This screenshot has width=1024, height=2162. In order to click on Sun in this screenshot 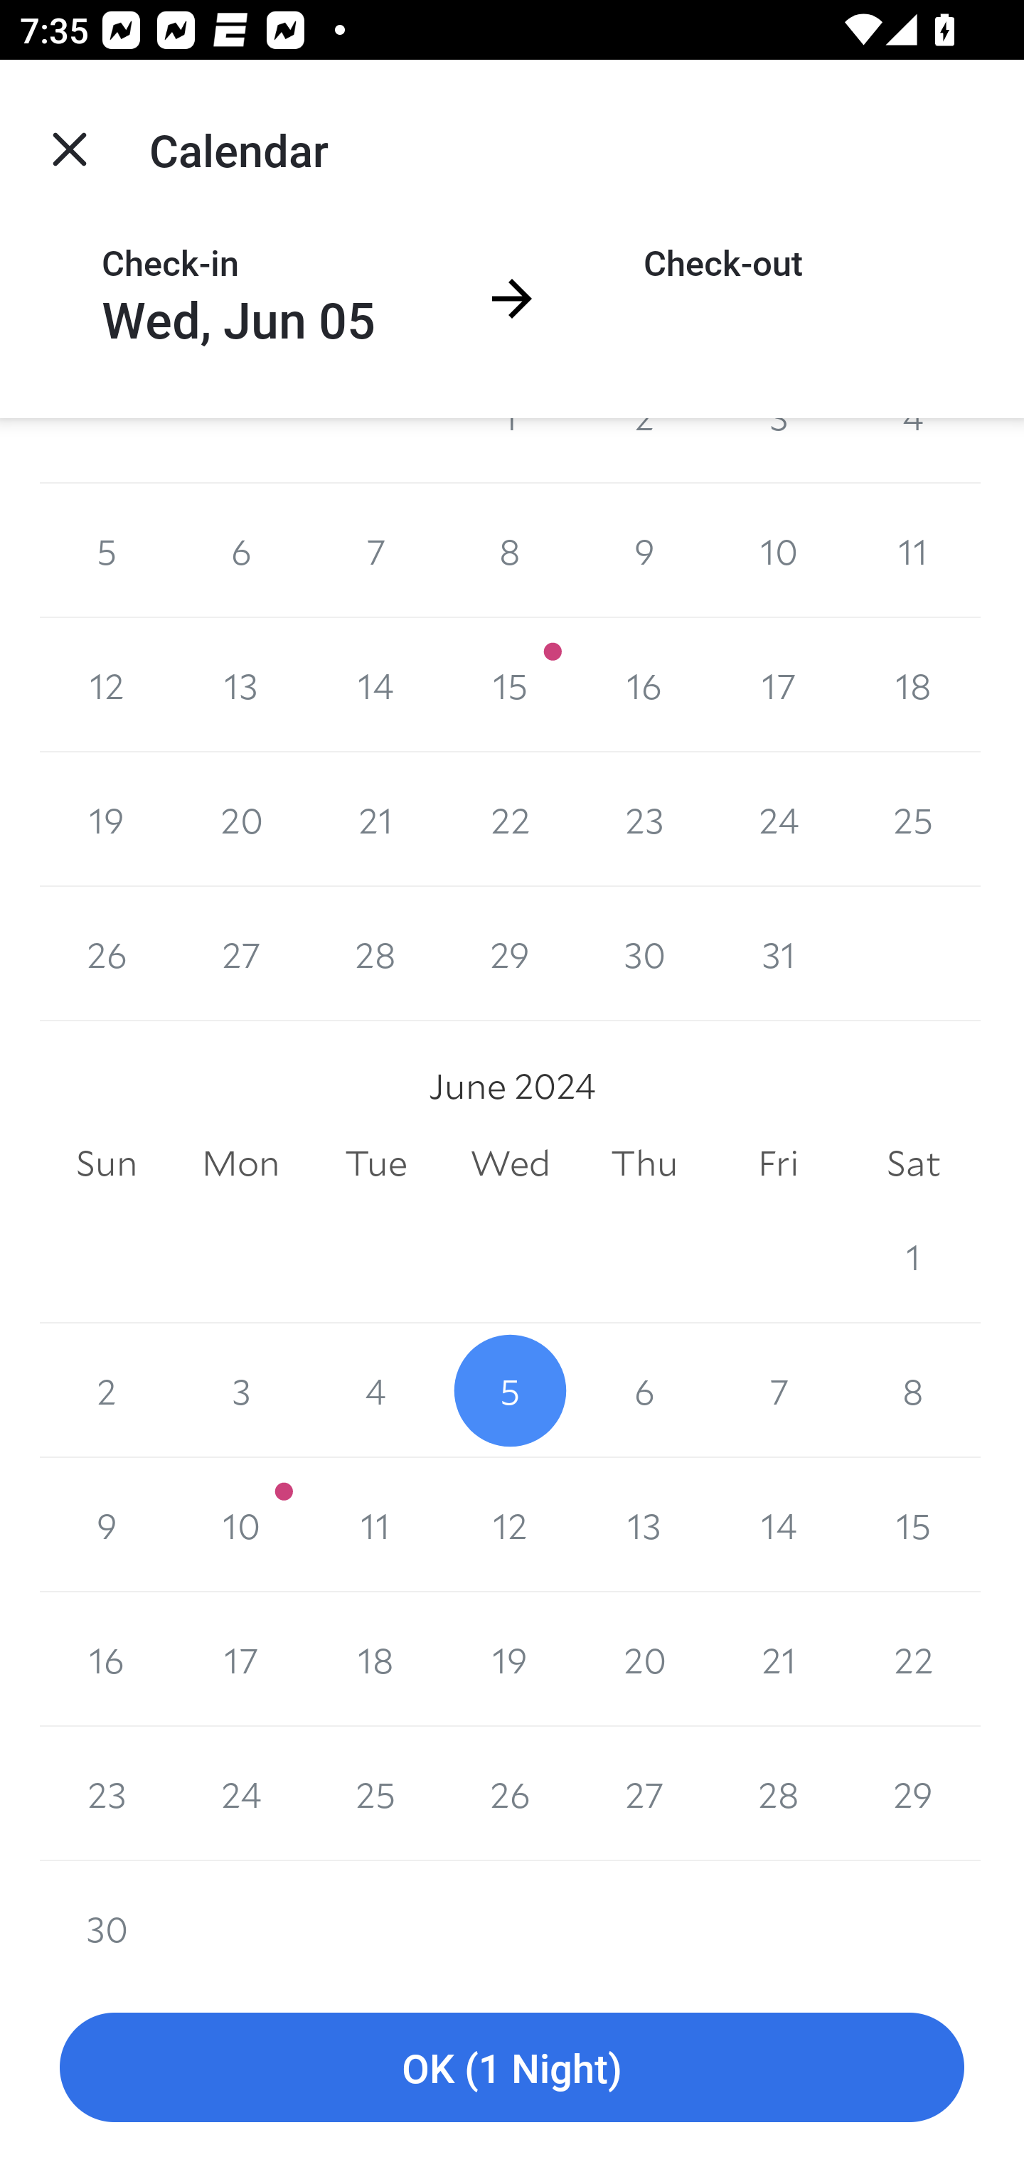, I will do `click(107, 1163)`.